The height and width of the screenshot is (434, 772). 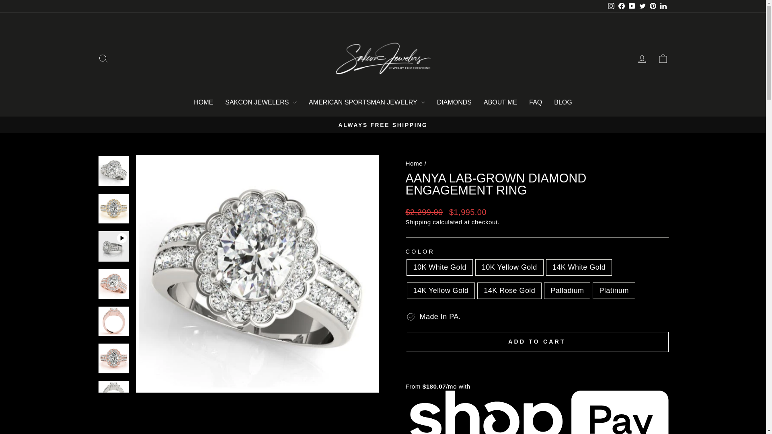 What do you see at coordinates (642, 6) in the screenshot?
I see `twitter` at bounding box center [642, 6].